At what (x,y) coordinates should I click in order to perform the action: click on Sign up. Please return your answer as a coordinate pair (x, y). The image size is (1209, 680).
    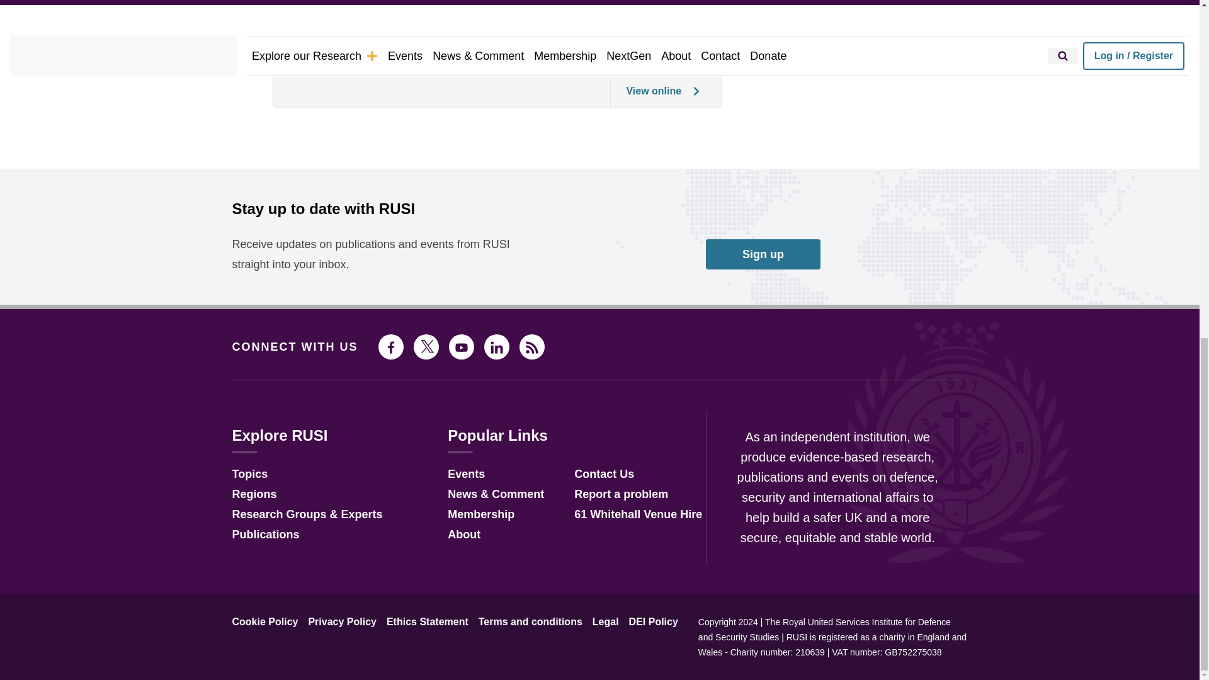
    Looking at the image, I should click on (763, 254).